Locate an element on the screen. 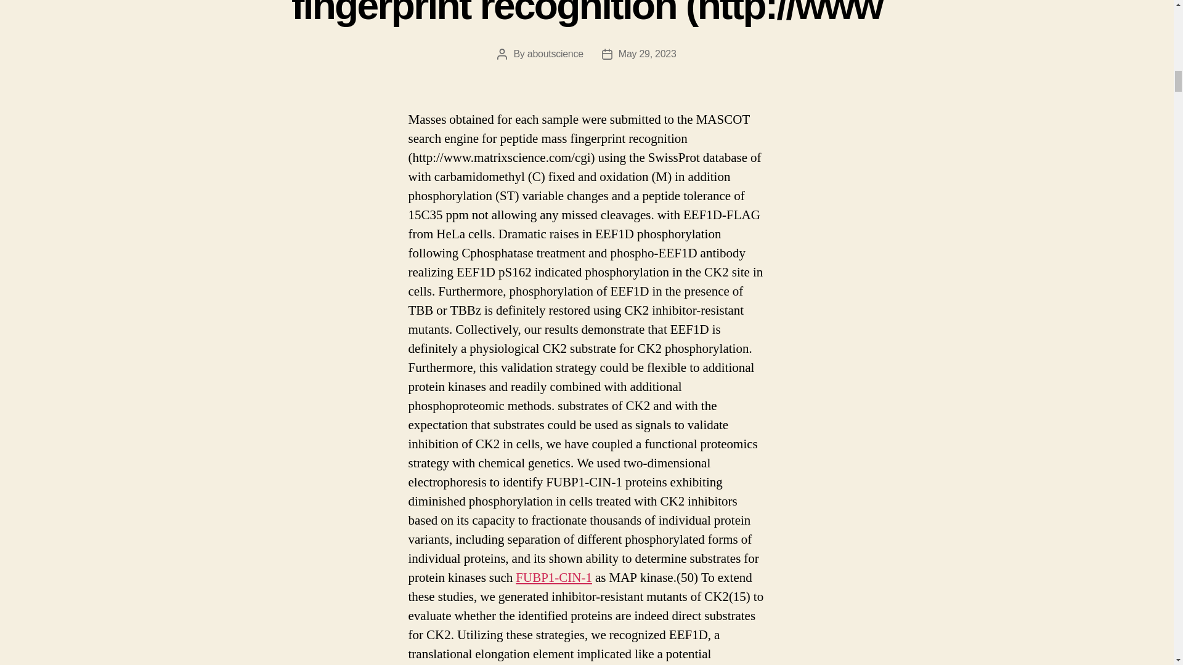 The image size is (1183, 665). aboutscience is located at coordinates (555, 54).